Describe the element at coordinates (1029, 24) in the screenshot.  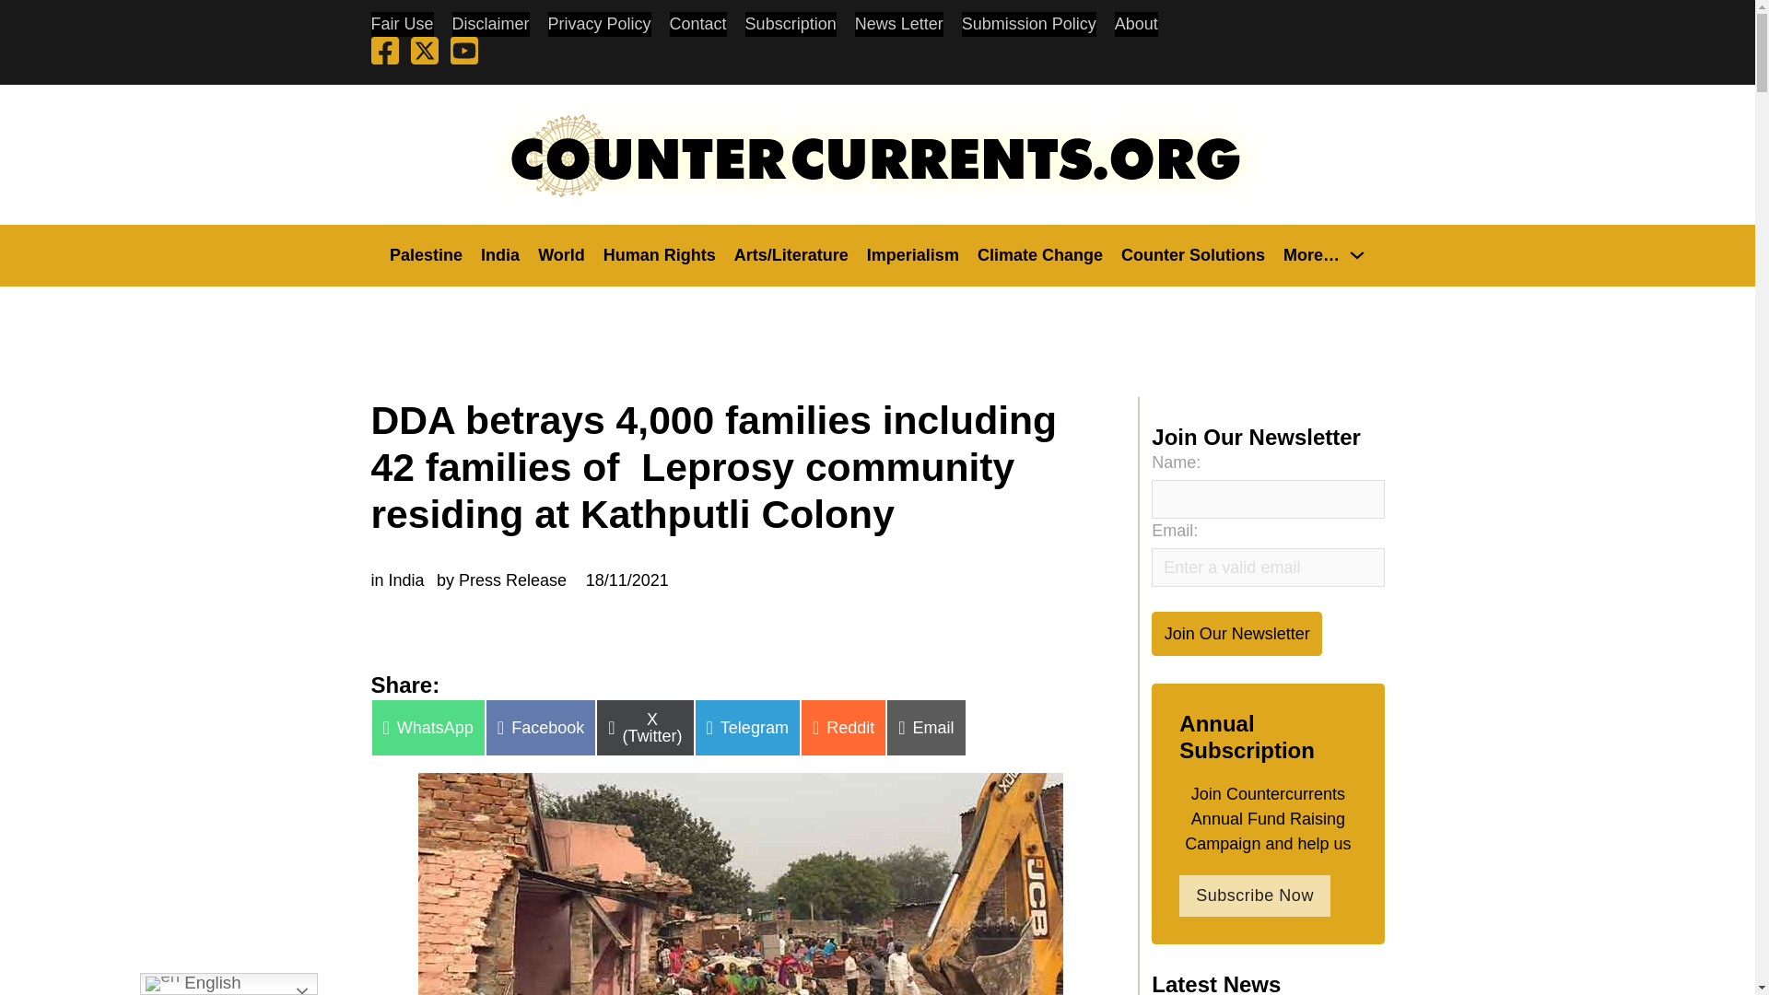
I see `Submission Policy` at that location.